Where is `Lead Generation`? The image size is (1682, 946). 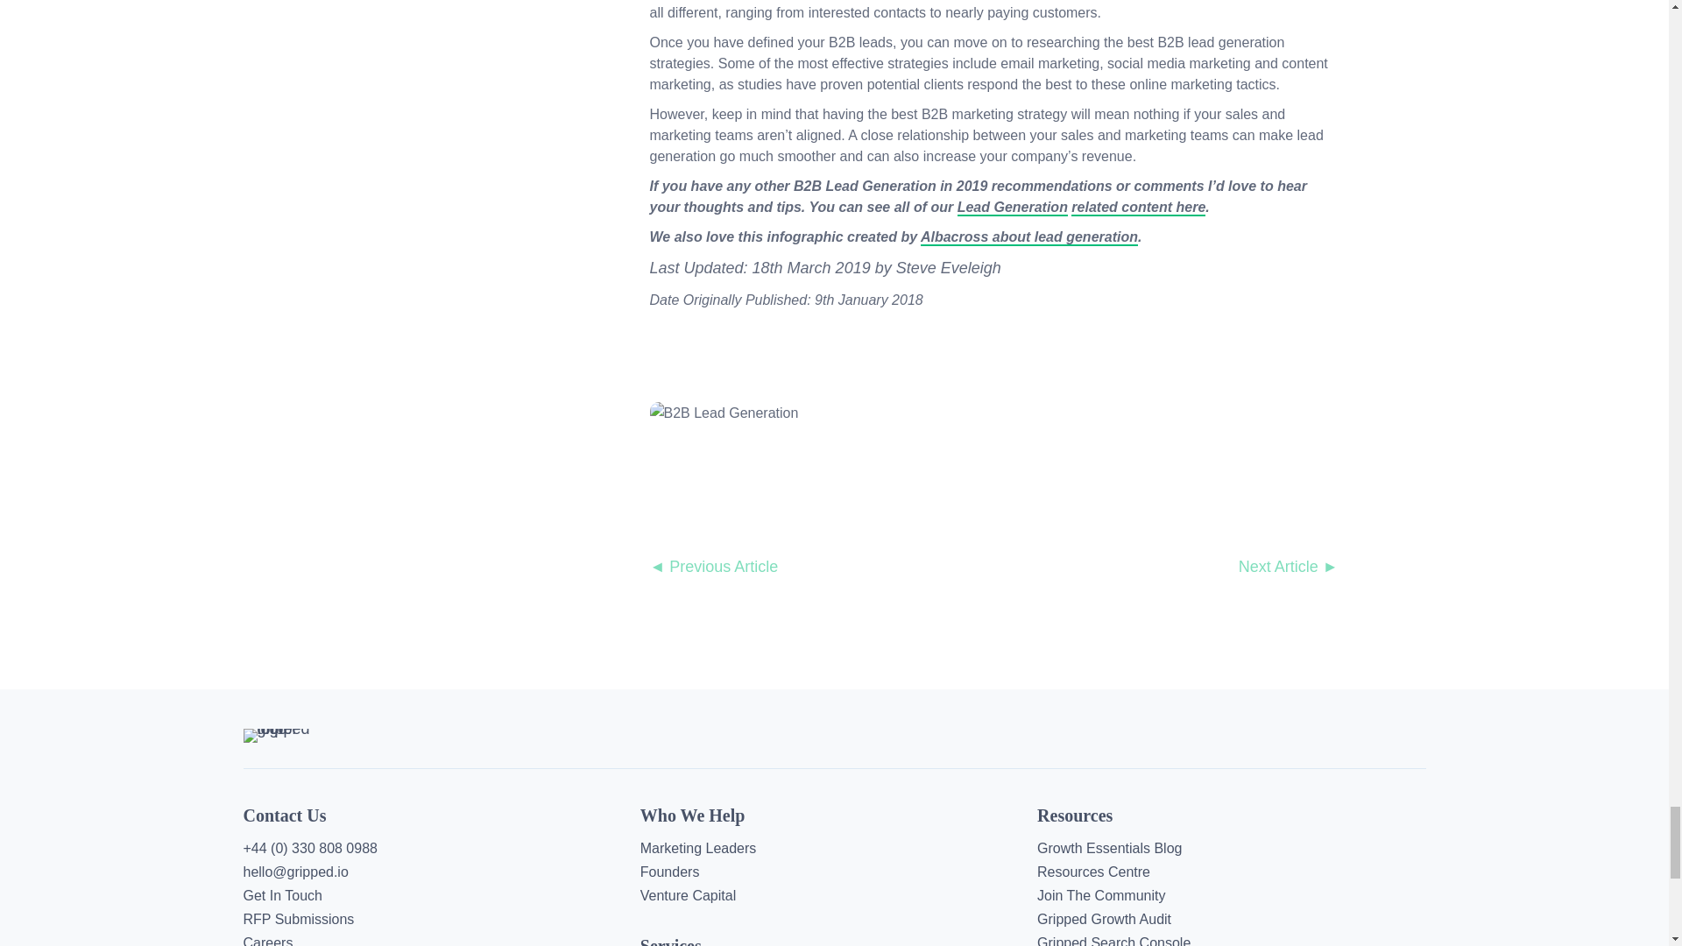
Lead Generation is located at coordinates (1013, 208).